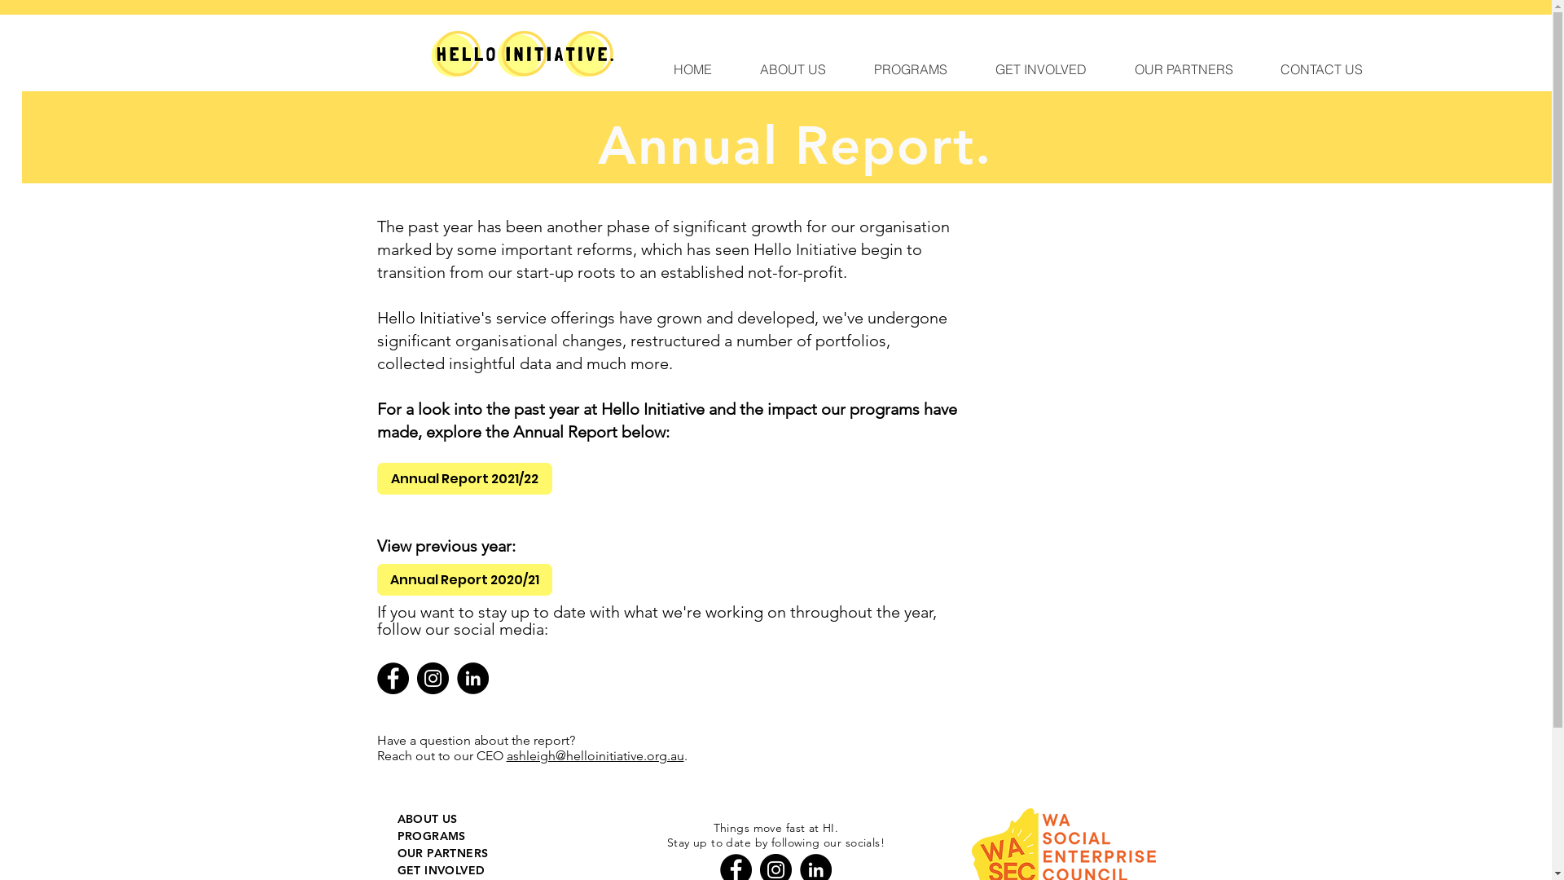 This screenshot has height=880, width=1564. What do you see at coordinates (1321, 69) in the screenshot?
I see `CONTACT US` at bounding box center [1321, 69].